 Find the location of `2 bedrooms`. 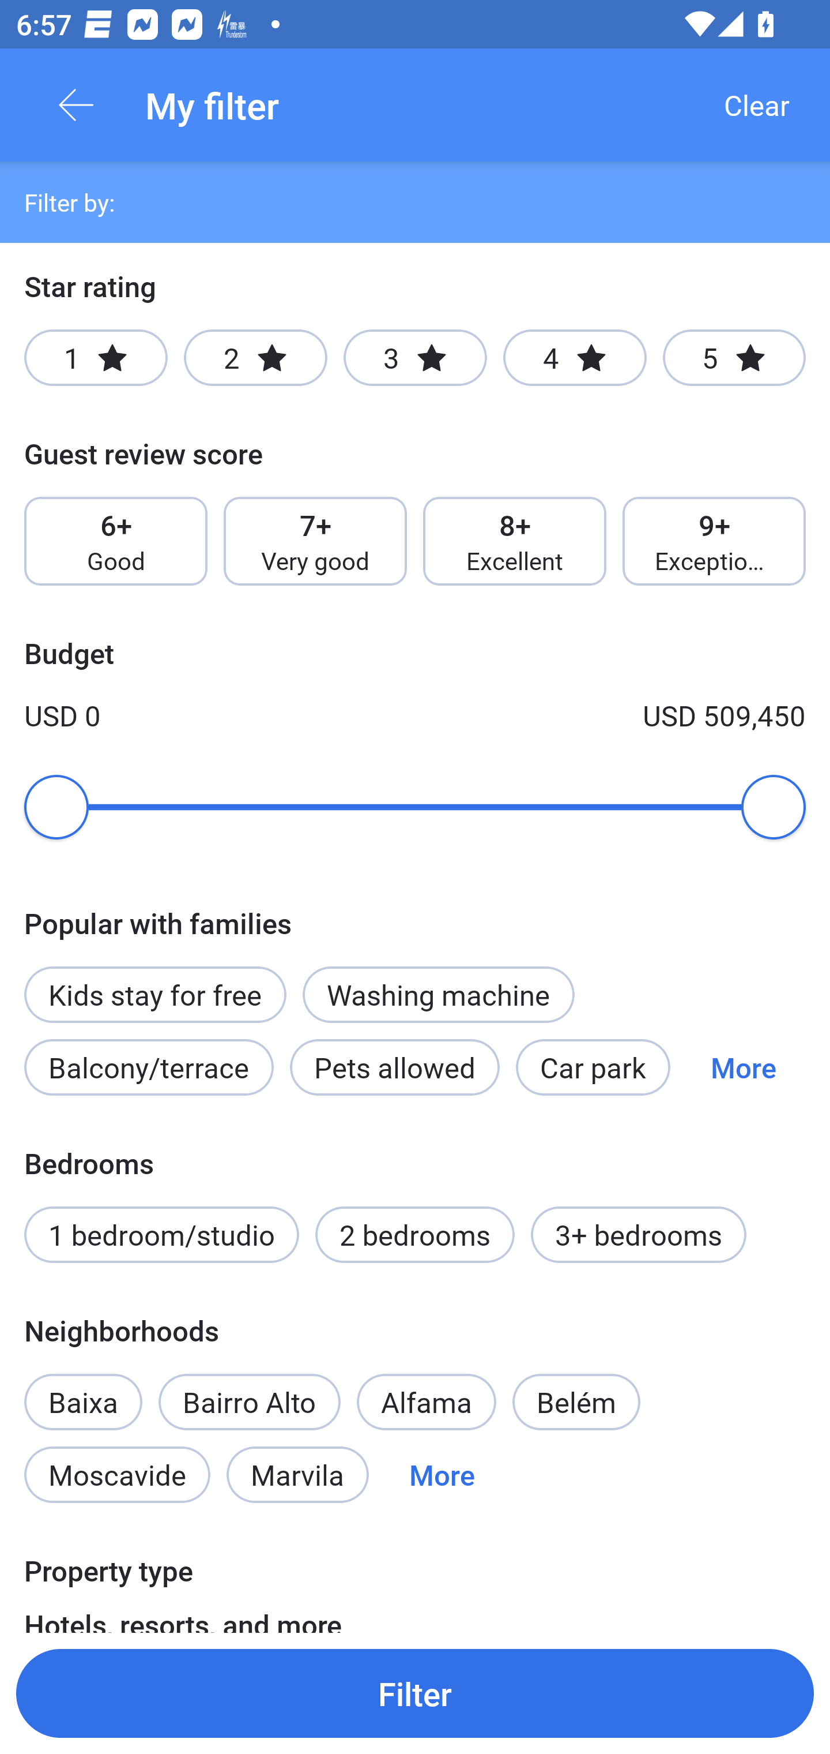

2 bedrooms is located at coordinates (415, 1235).